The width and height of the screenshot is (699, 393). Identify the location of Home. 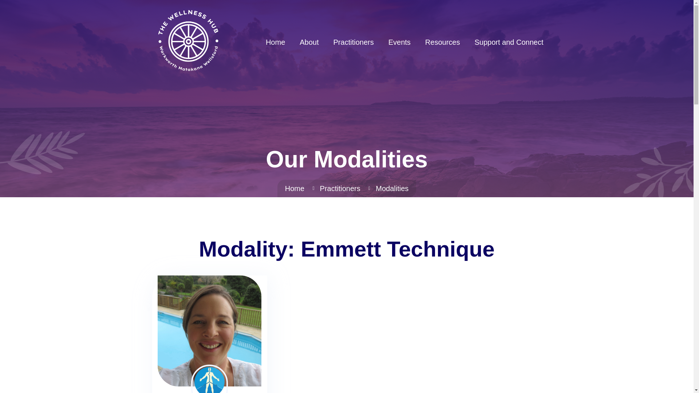
(295, 188).